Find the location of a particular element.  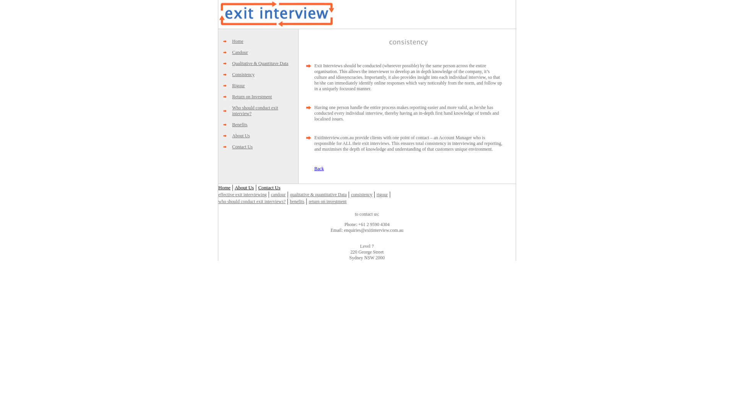

Contact Us is located at coordinates (269, 187).